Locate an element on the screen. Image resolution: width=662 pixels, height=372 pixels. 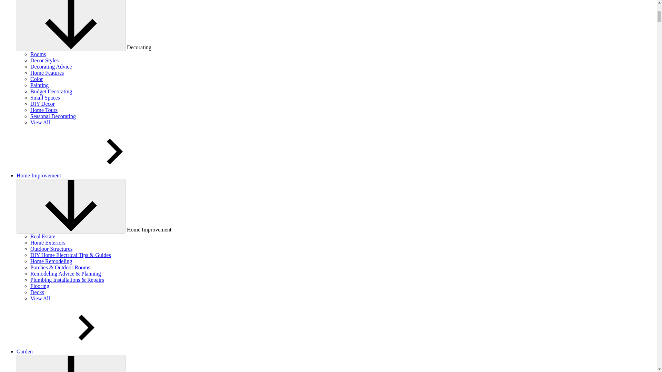
Decor Styles is located at coordinates (44, 60).